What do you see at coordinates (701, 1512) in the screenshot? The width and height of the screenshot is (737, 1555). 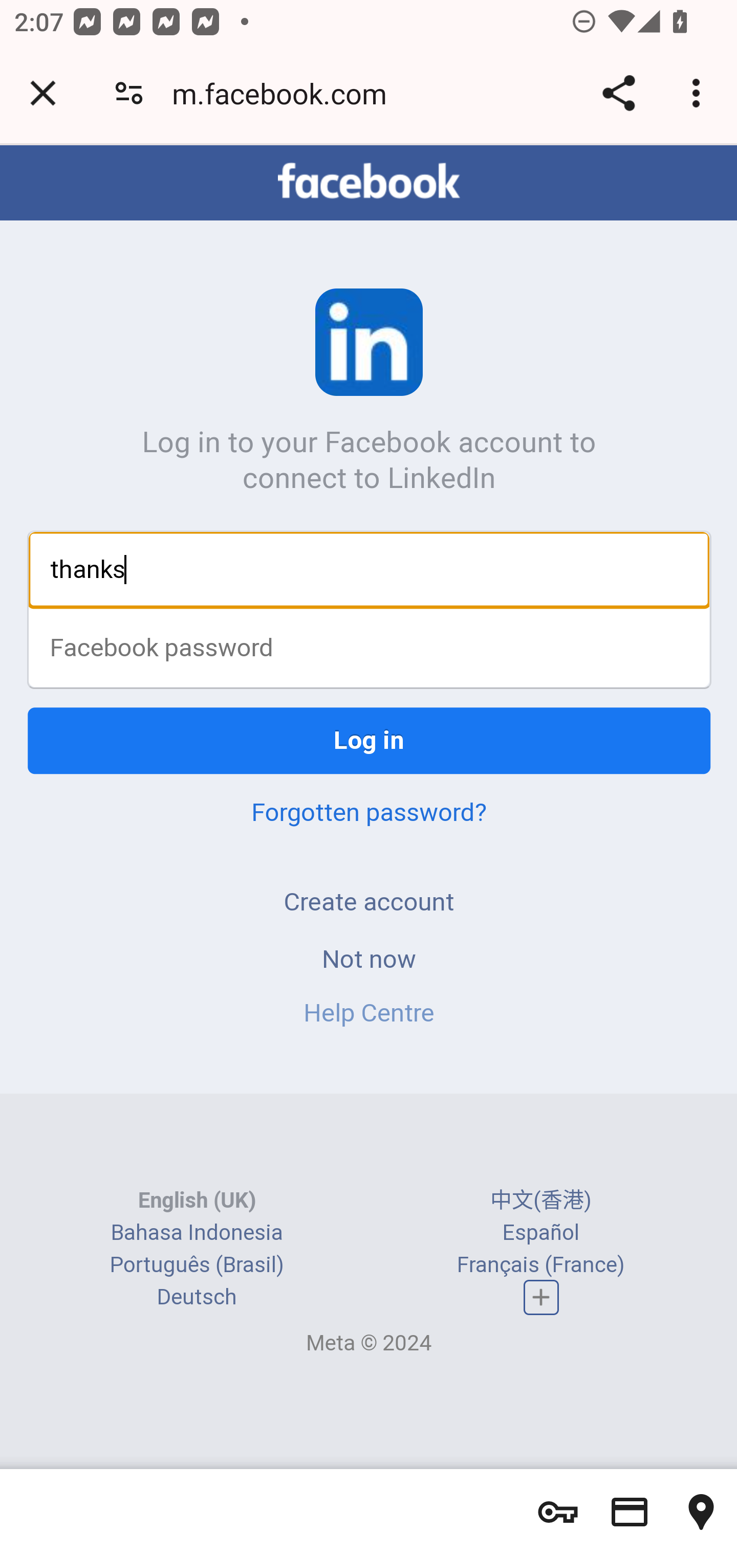 I see `Show saved addresses` at bounding box center [701, 1512].